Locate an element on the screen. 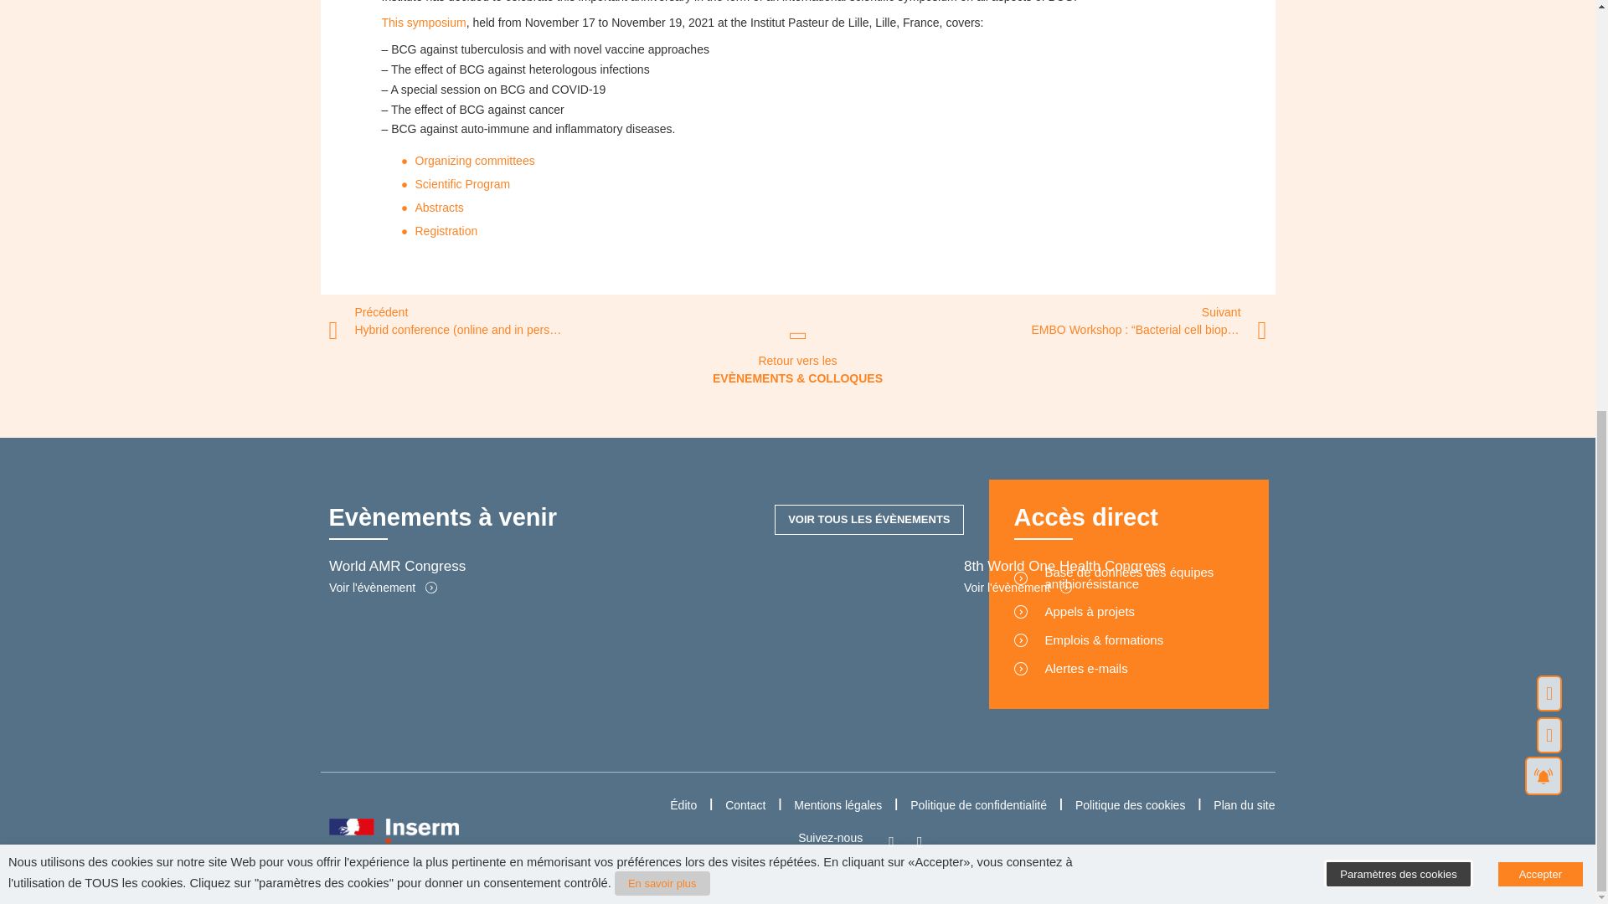 The height and width of the screenshot is (904, 1608). This symposium is located at coordinates (424, 22).